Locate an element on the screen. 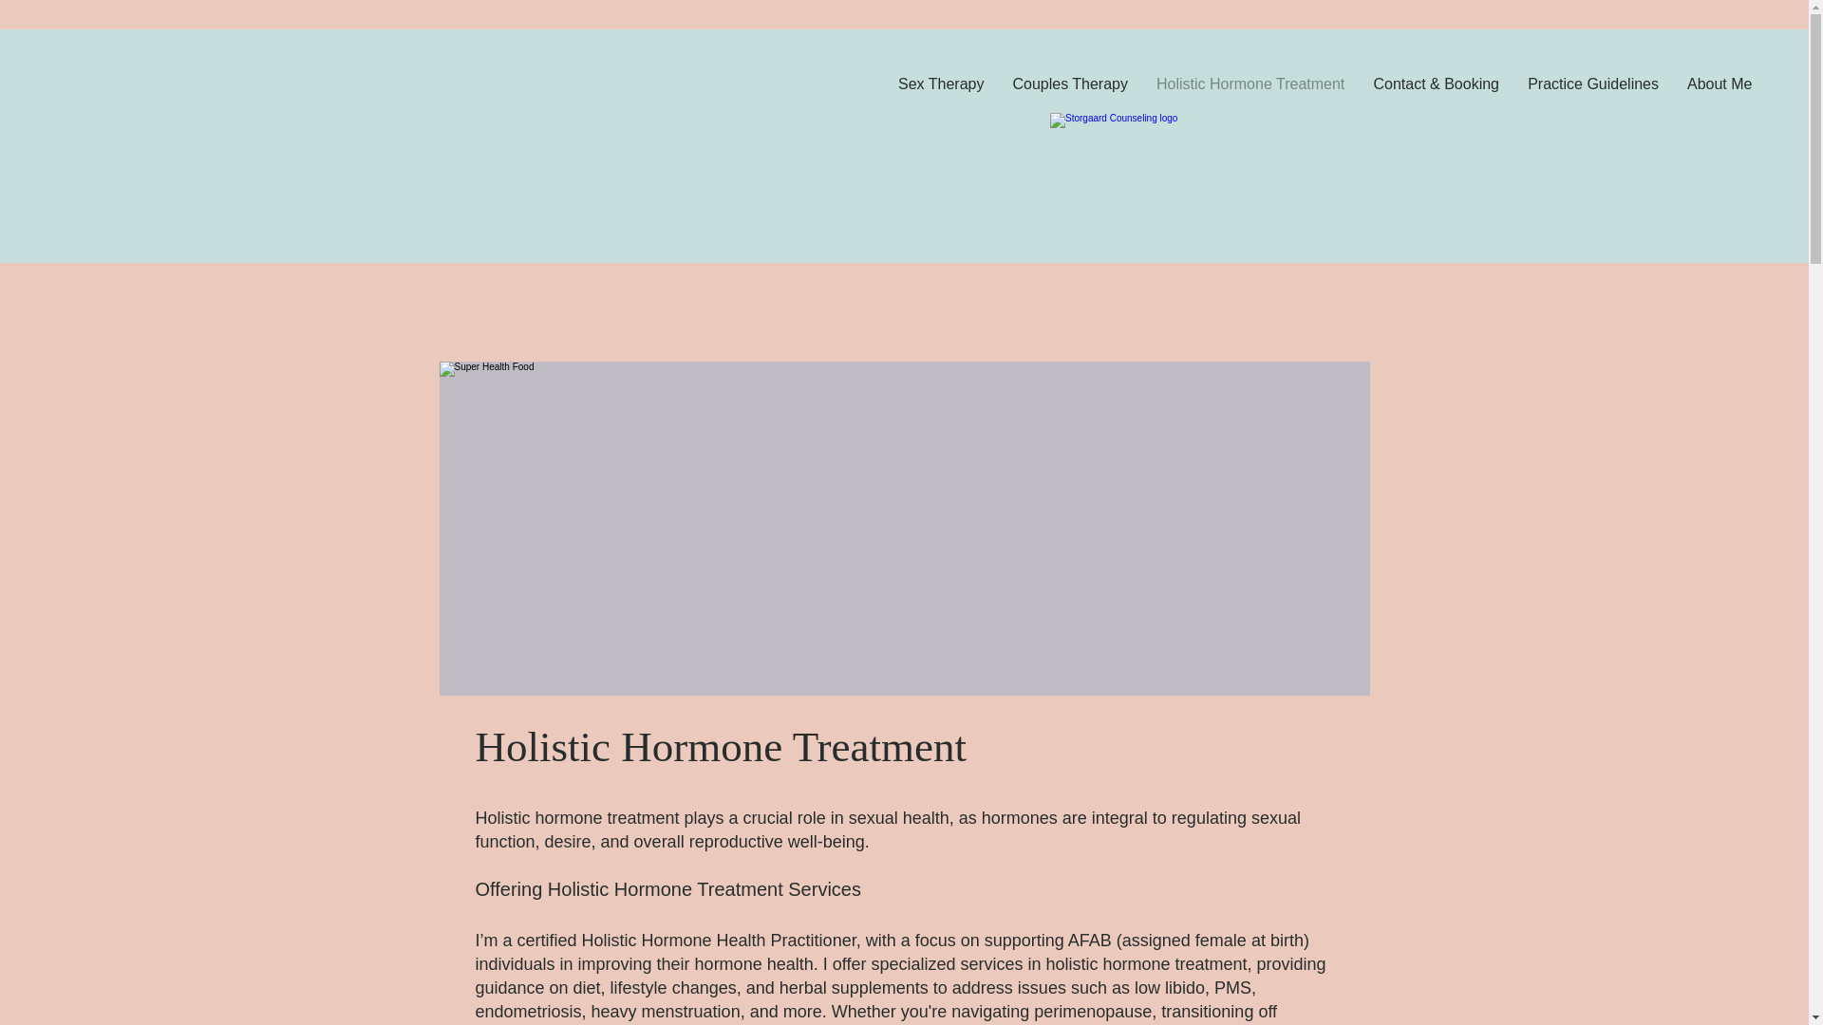 Image resolution: width=1823 pixels, height=1025 pixels. Screenshot 2023-04-09 at 08.18.44.png is located at coordinates (1175, 181).